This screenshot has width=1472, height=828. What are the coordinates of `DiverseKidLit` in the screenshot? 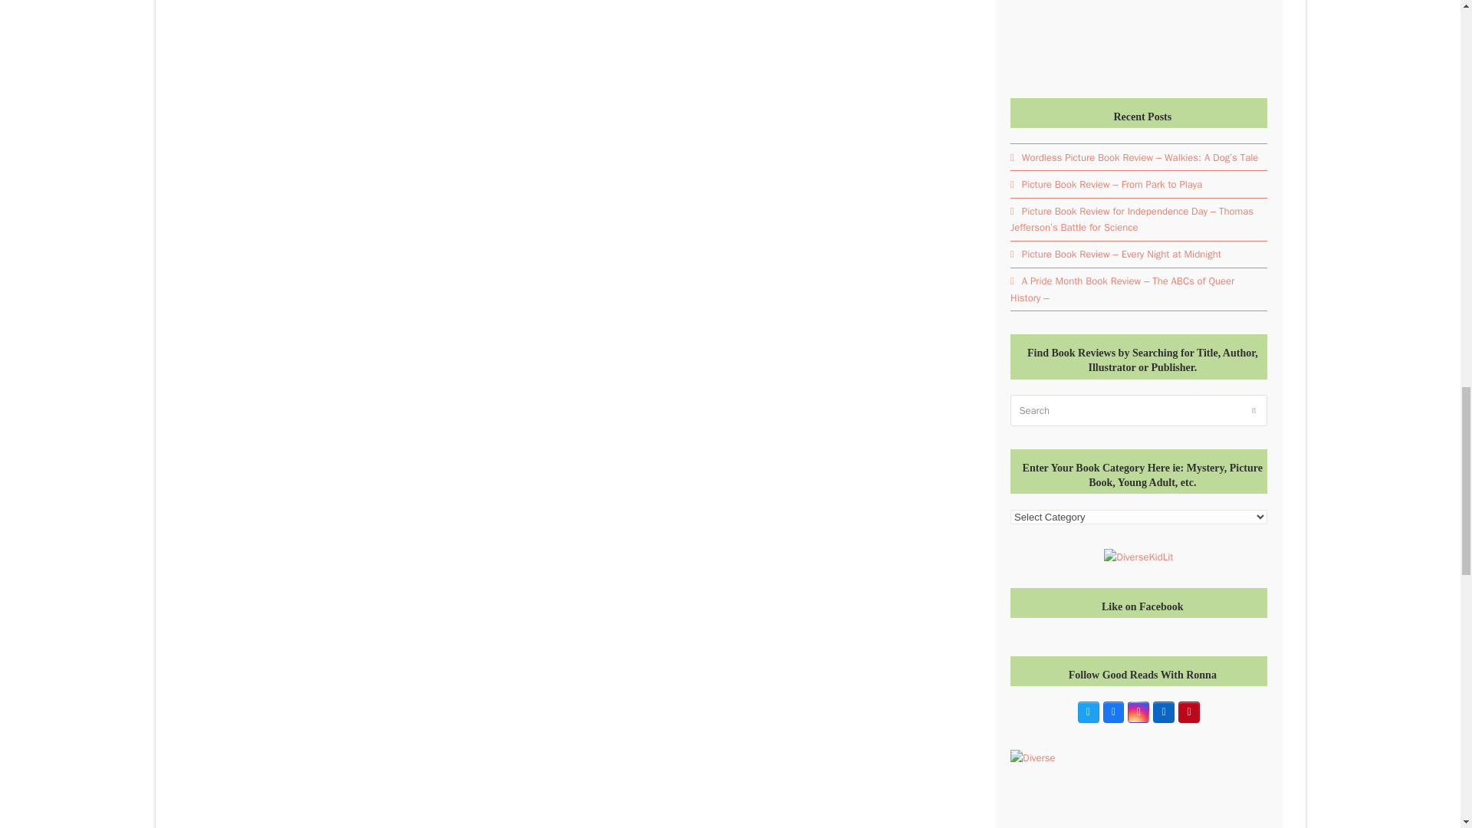 It's located at (1138, 557).